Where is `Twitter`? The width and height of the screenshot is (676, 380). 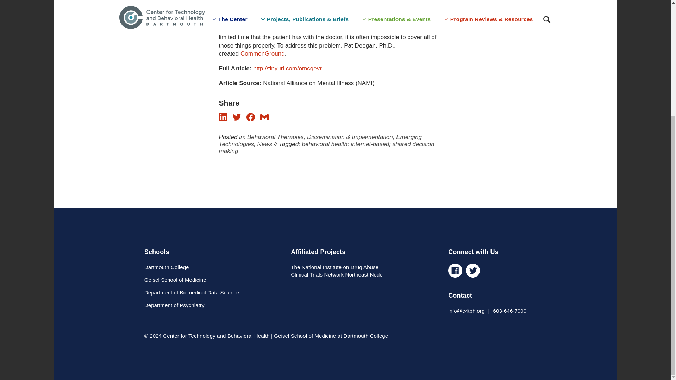 Twitter is located at coordinates (237, 117).